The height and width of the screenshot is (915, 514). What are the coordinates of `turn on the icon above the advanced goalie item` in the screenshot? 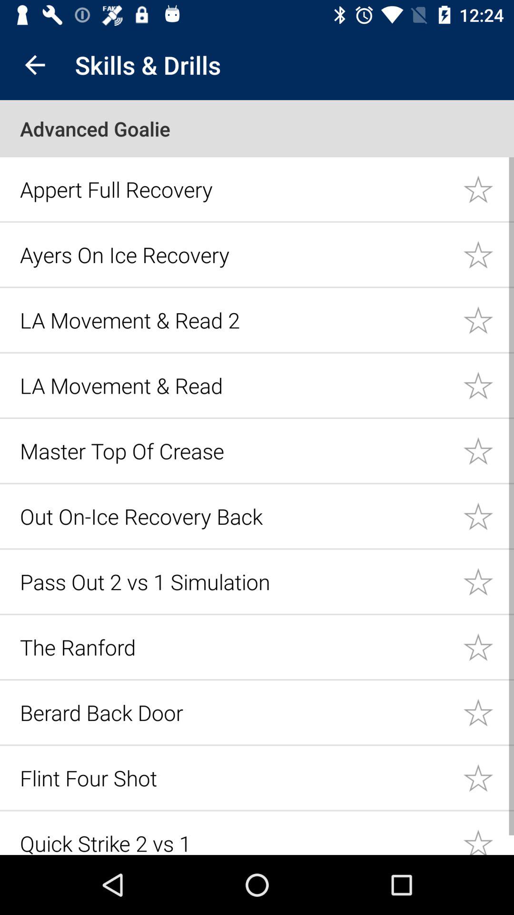 It's located at (35, 65).